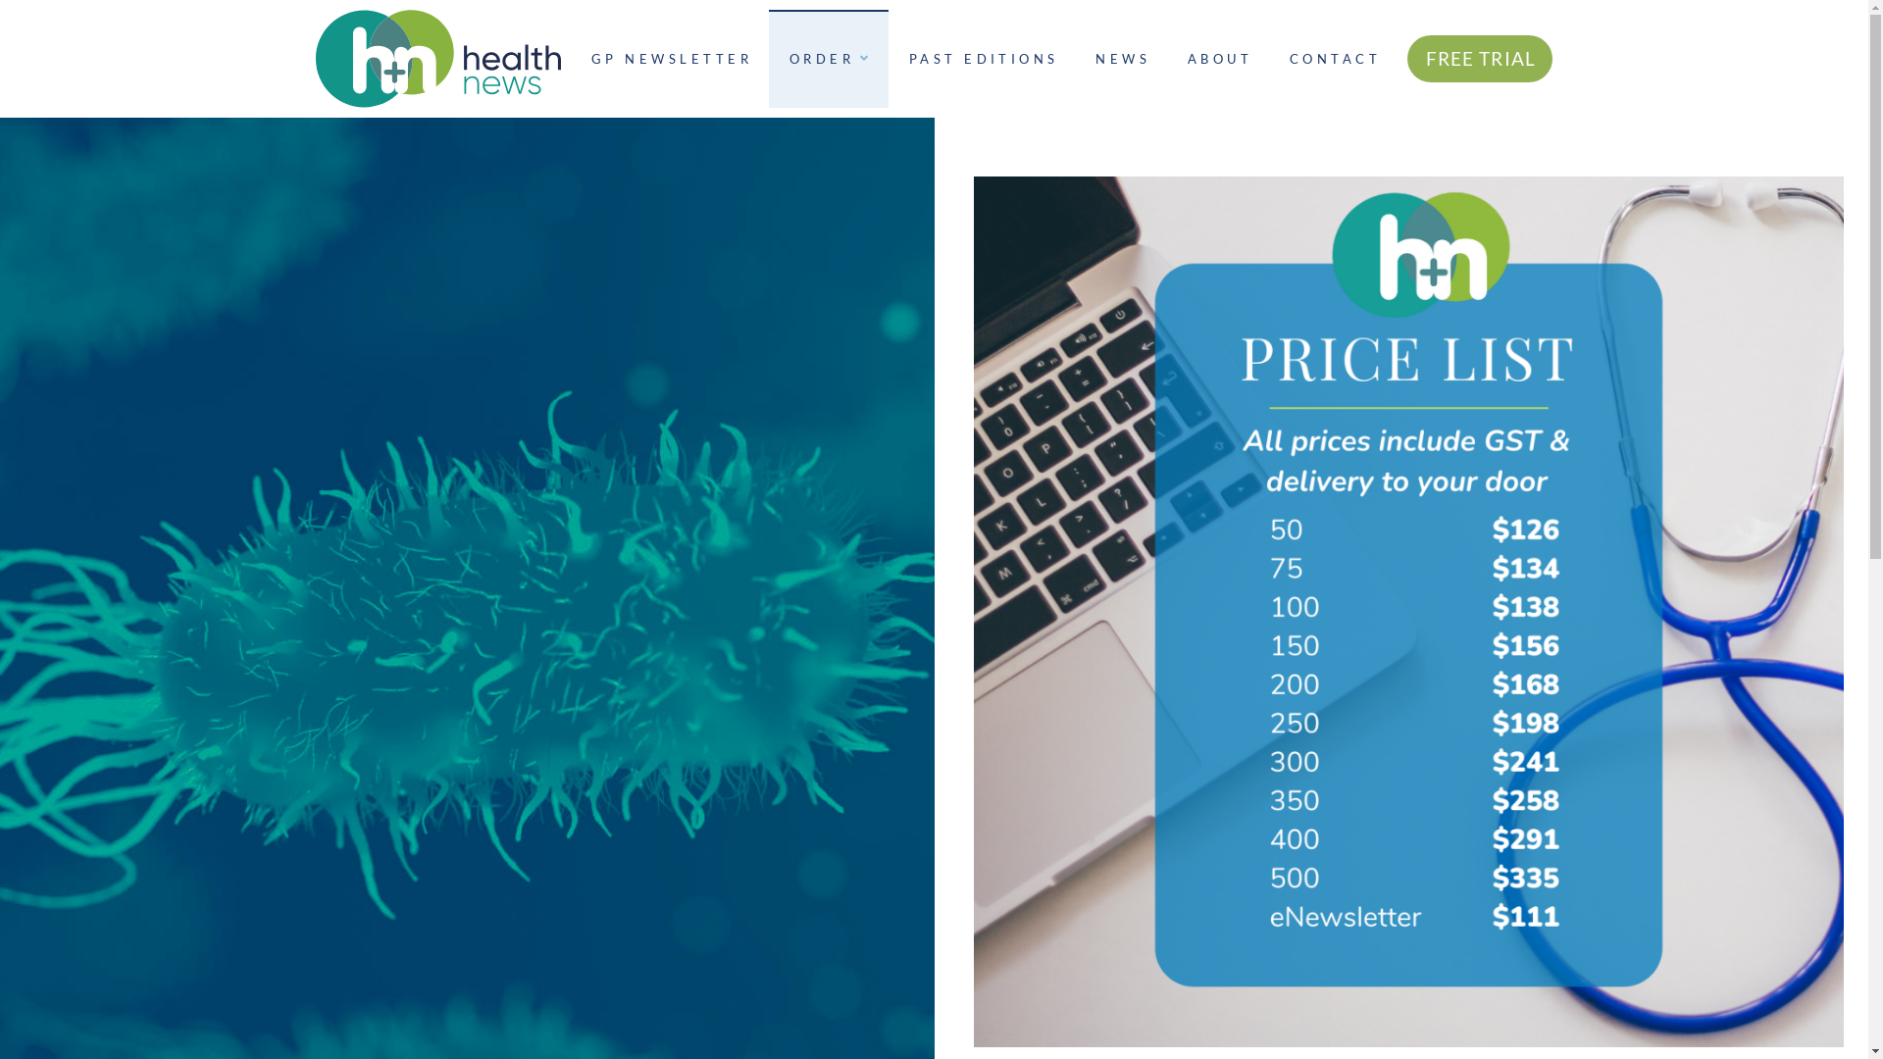  What do you see at coordinates (829, 59) in the screenshot?
I see `ORDER` at bounding box center [829, 59].